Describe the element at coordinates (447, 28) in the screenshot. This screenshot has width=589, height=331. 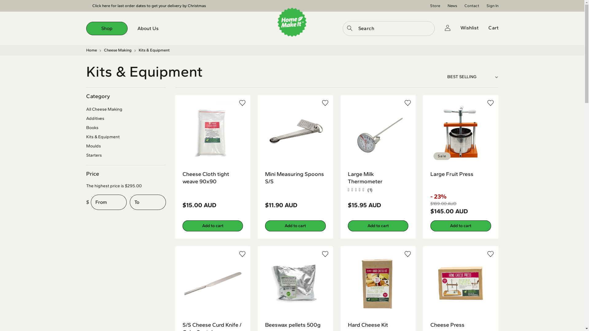
I see `Sign In` at that location.